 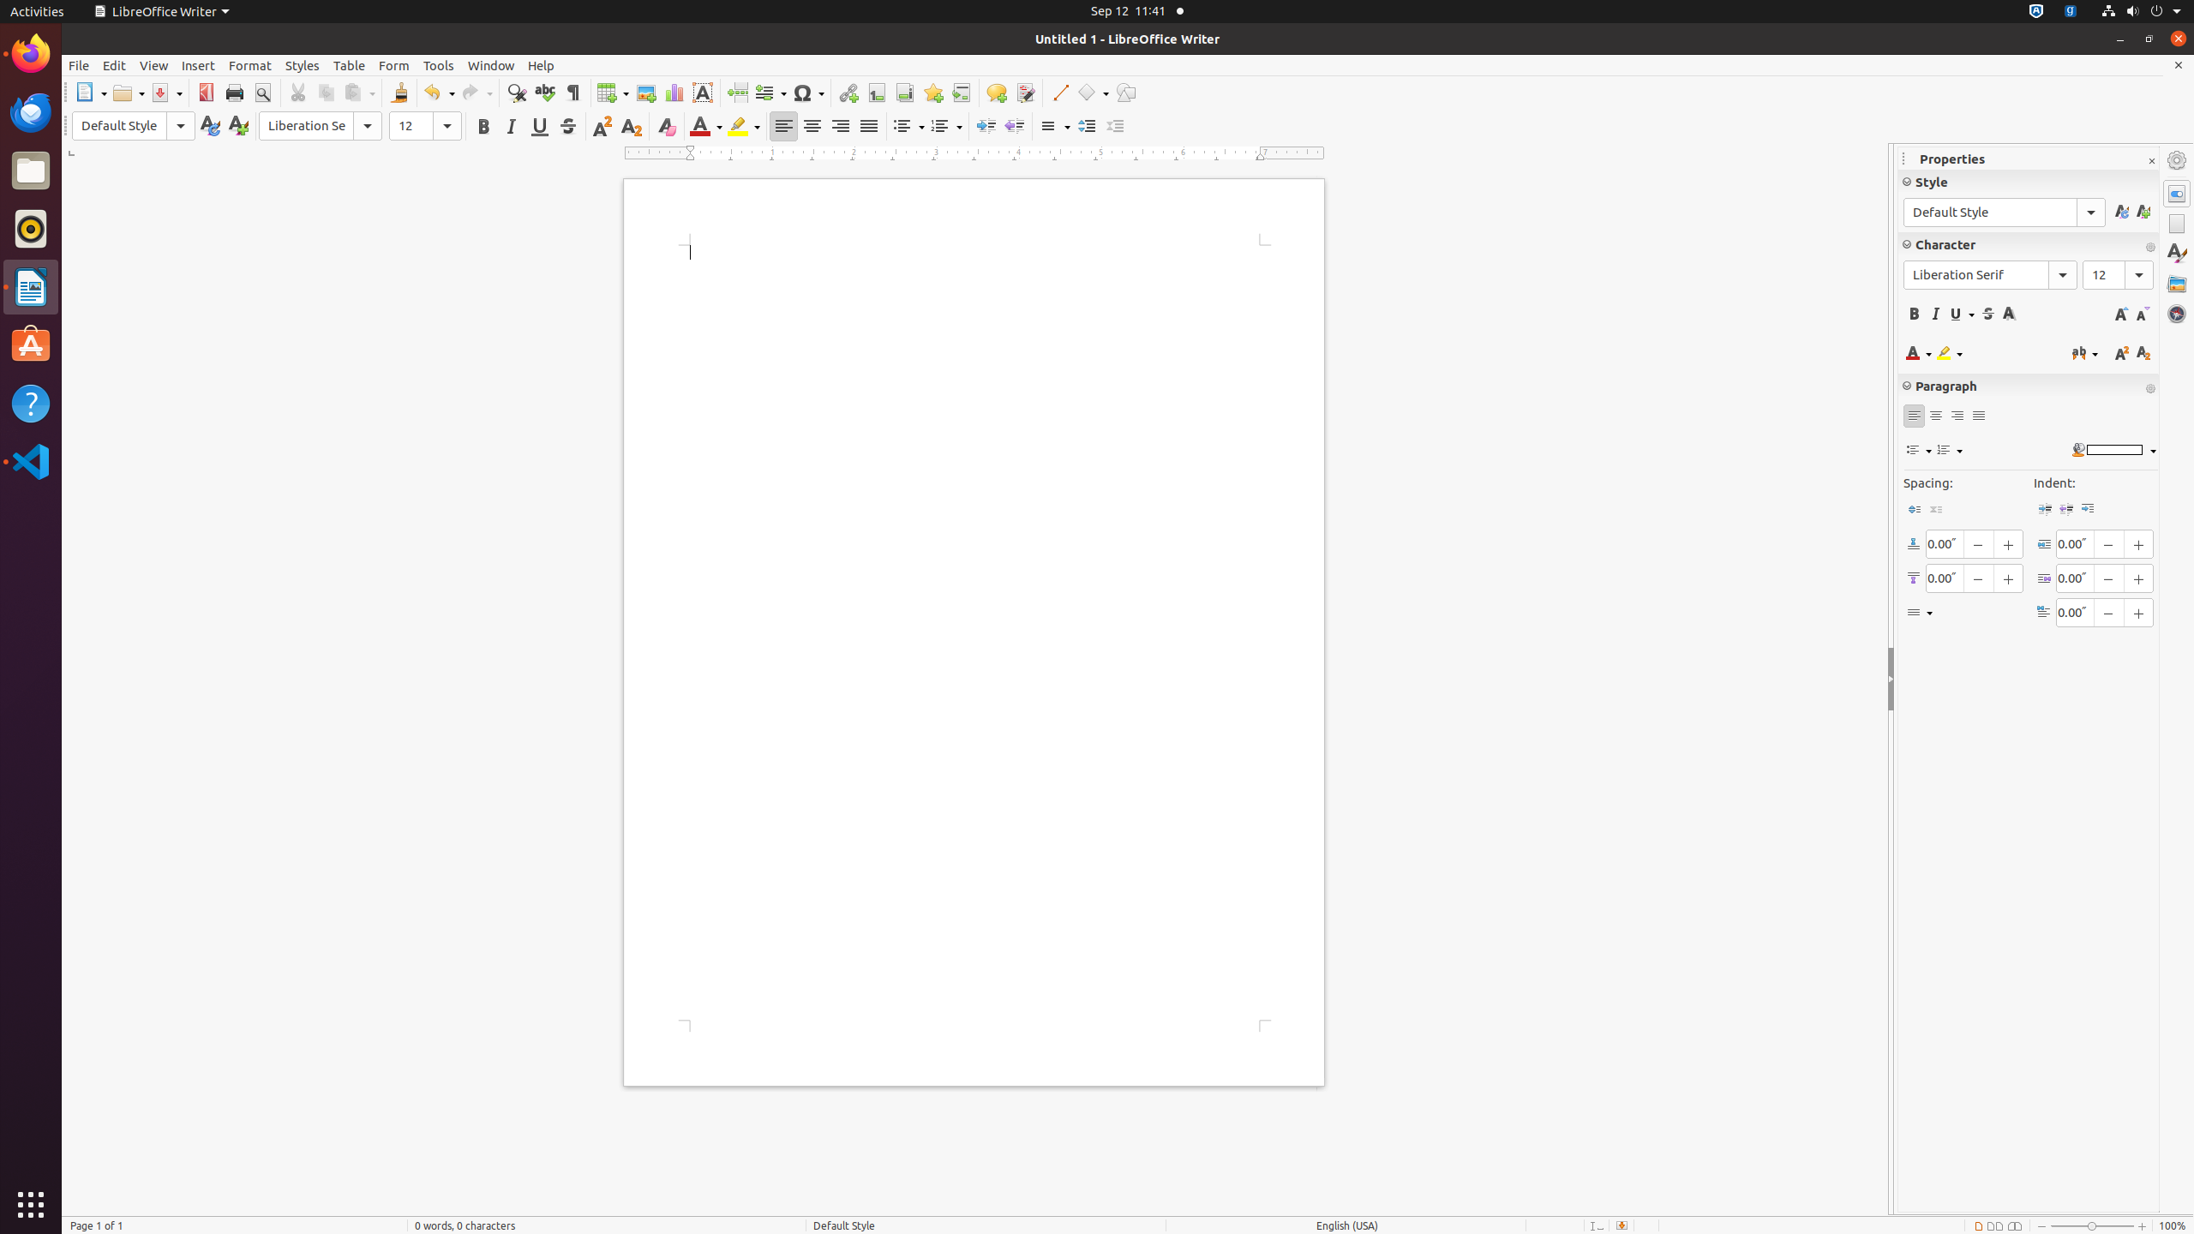 I want to click on Increase, so click(x=1087, y=127).